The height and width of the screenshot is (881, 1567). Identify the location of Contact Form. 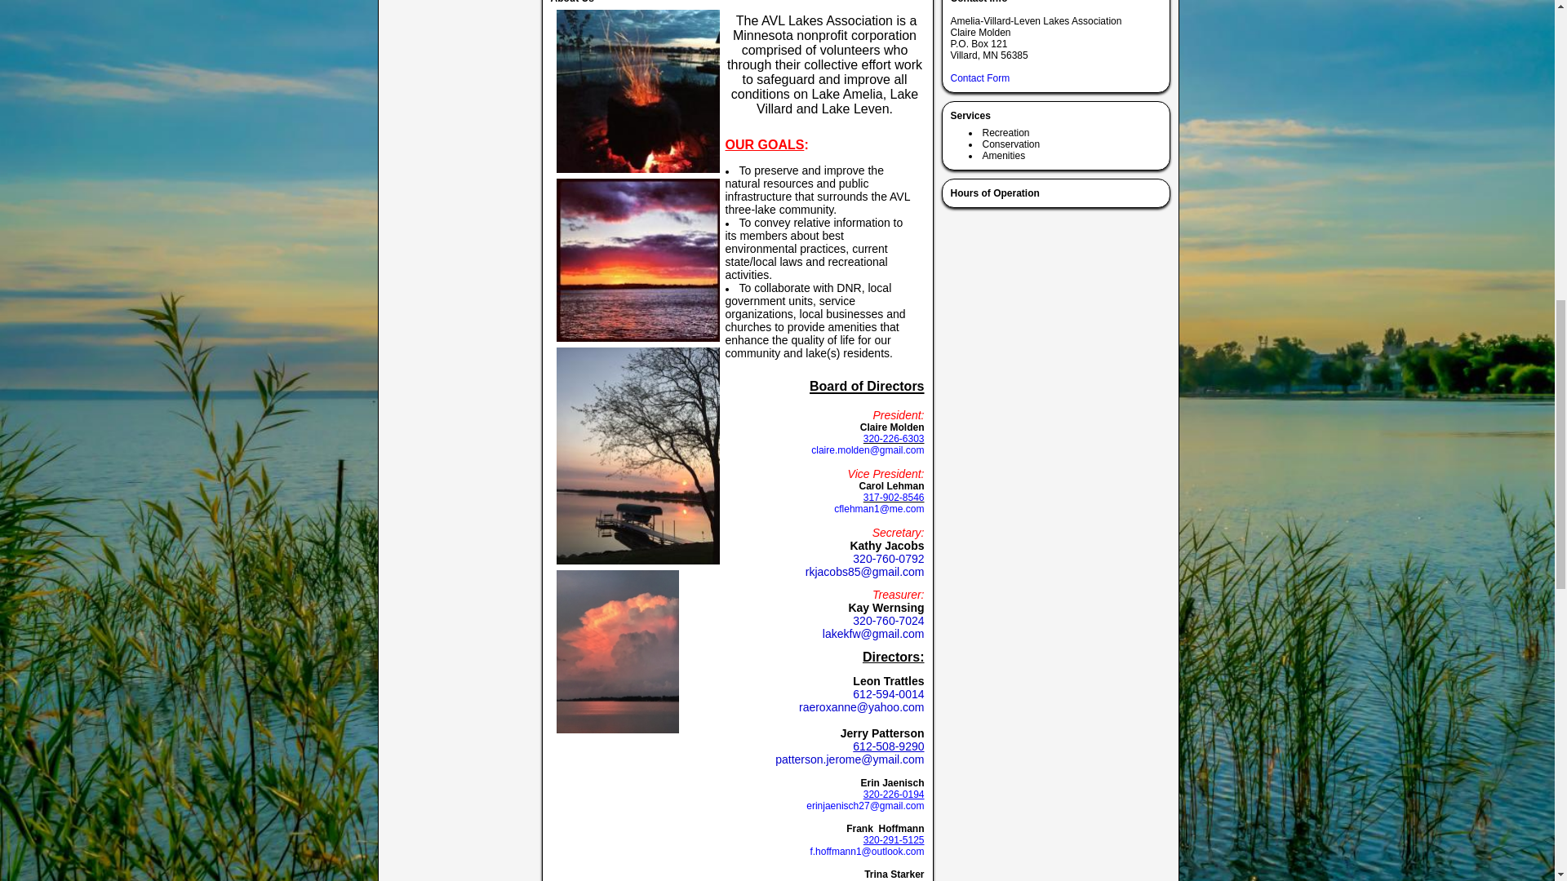
(979, 77).